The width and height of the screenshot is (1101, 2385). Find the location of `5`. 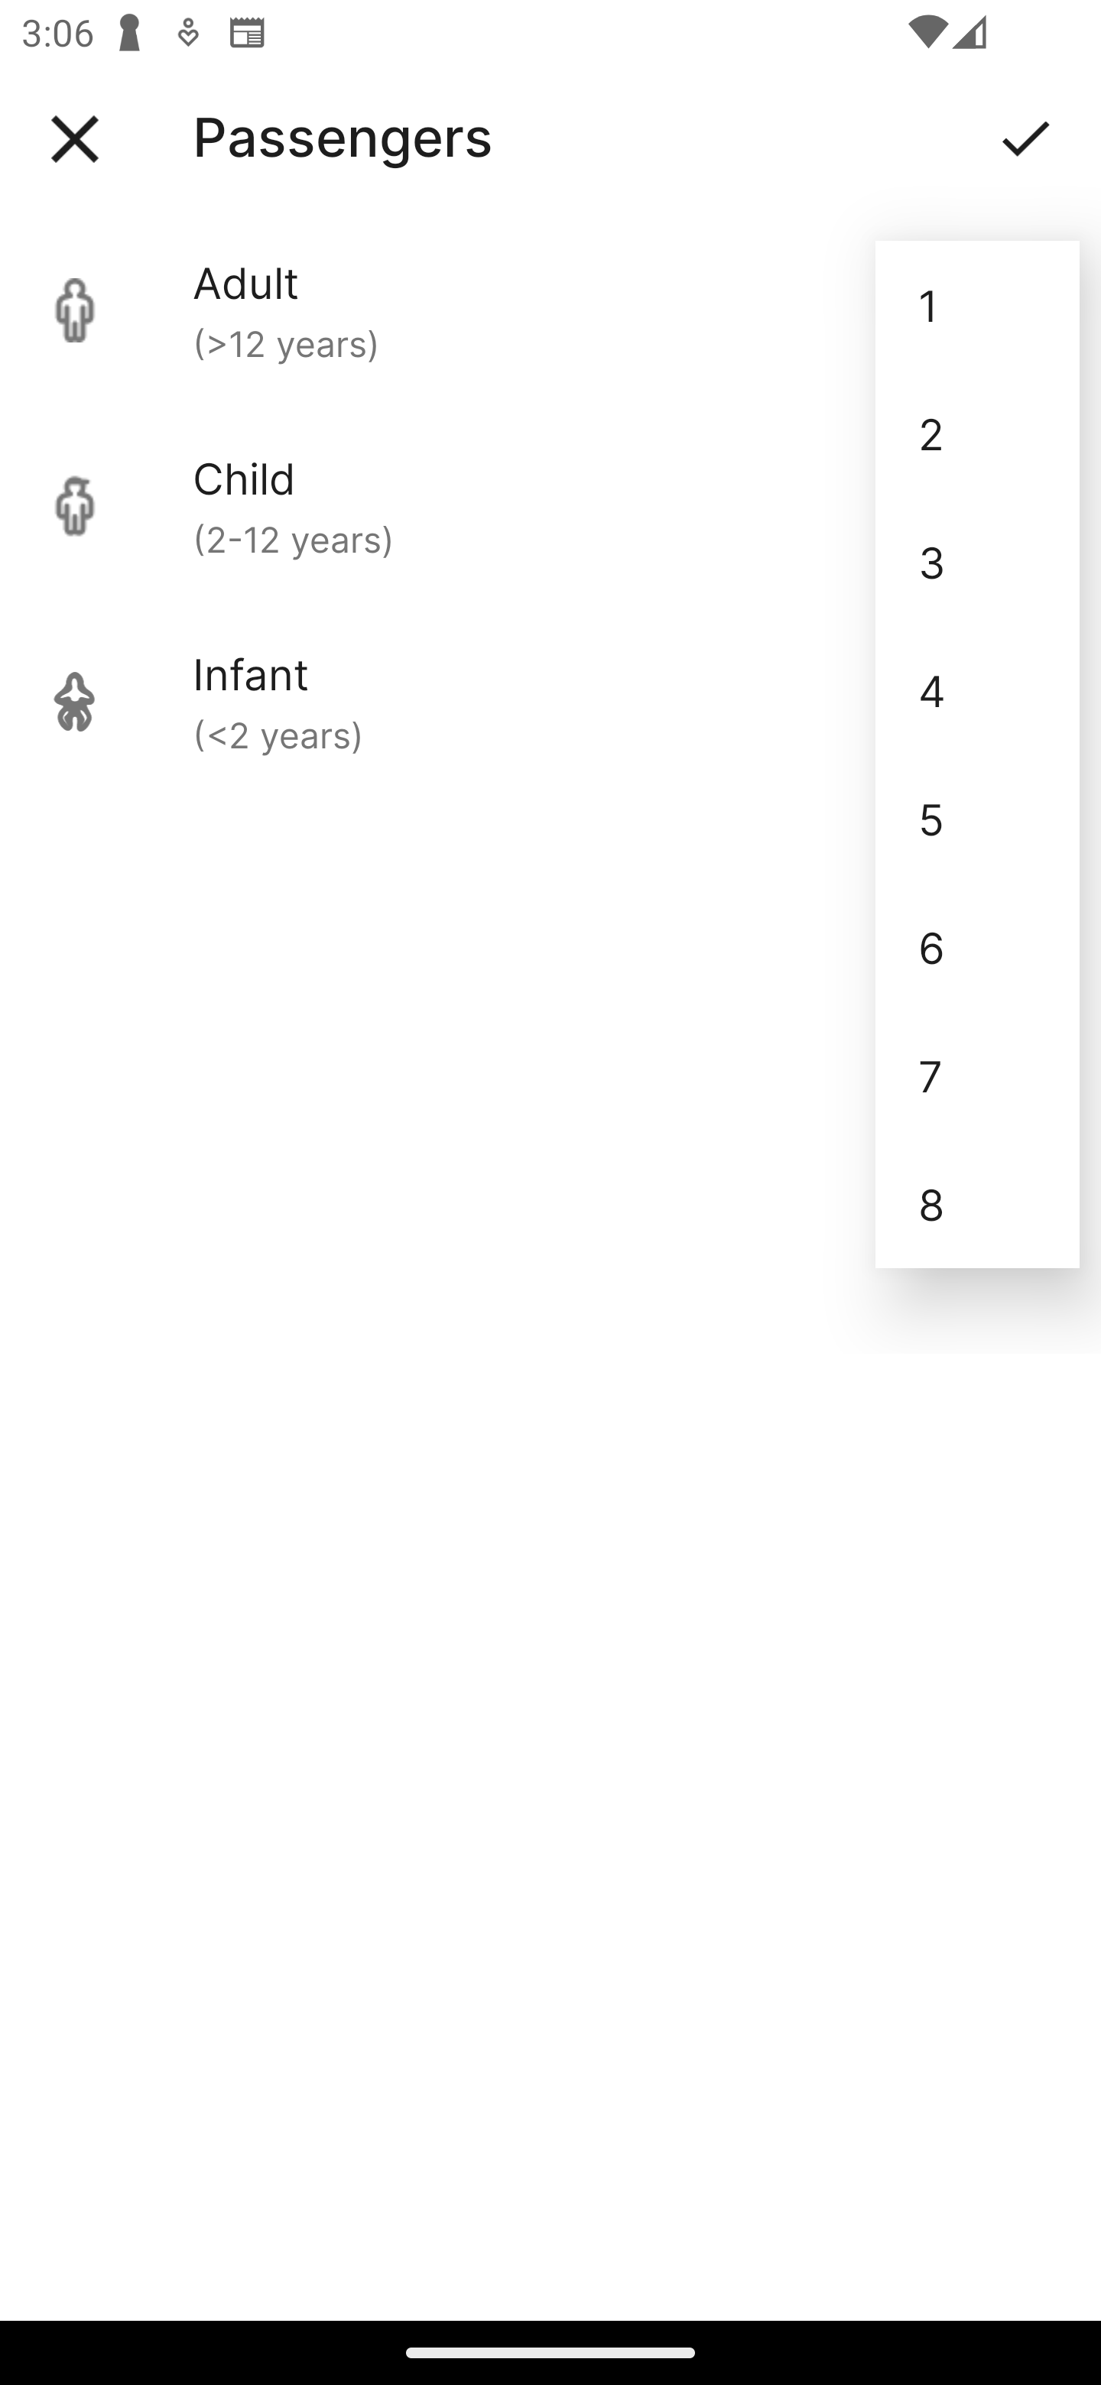

5 is located at coordinates (977, 818).